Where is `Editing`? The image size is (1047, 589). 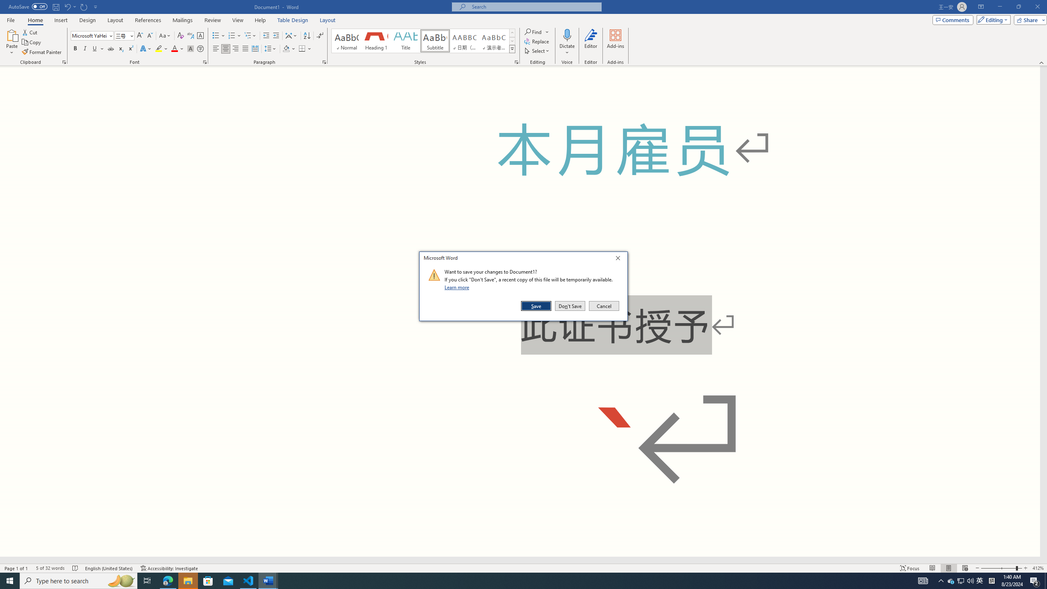
Editing is located at coordinates (992, 20).